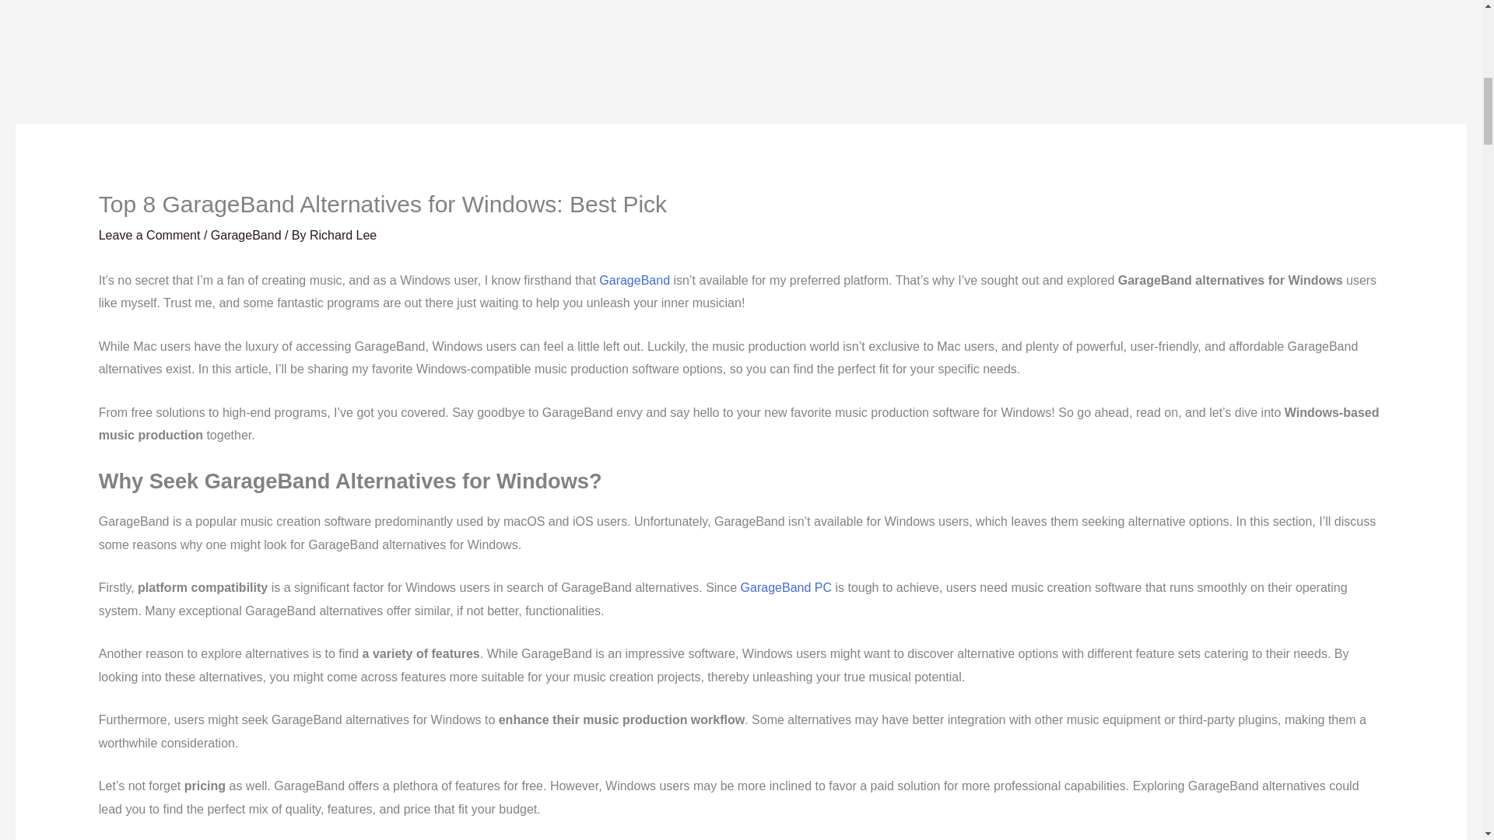 The width and height of the screenshot is (1494, 840). I want to click on View all posts by Richard Lee, so click(342, 235).